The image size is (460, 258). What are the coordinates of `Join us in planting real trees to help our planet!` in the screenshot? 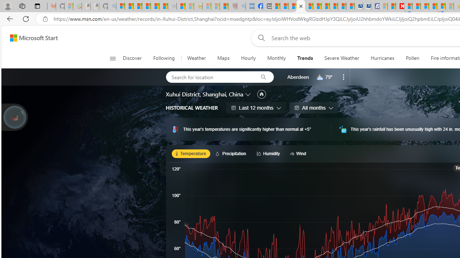 It's located at (14, 116).